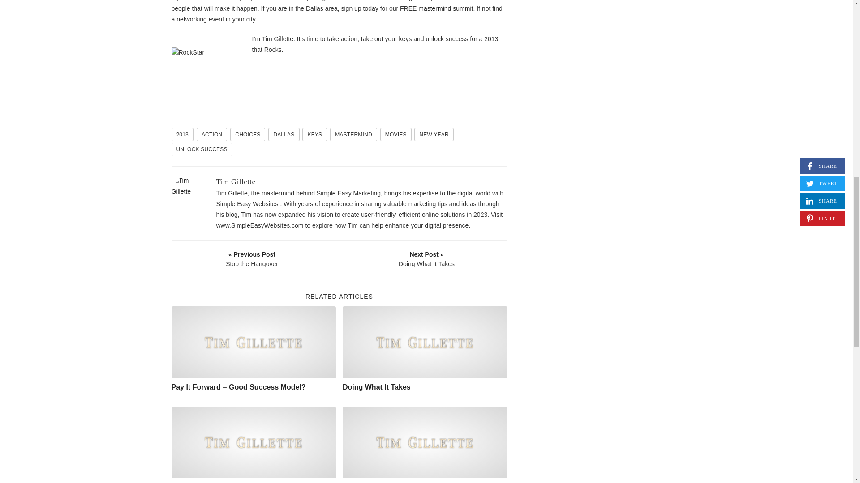 Image resolution: width=860 pixels, height=483 pixels. I want to click on mastermind Tag, so click(354, 135).